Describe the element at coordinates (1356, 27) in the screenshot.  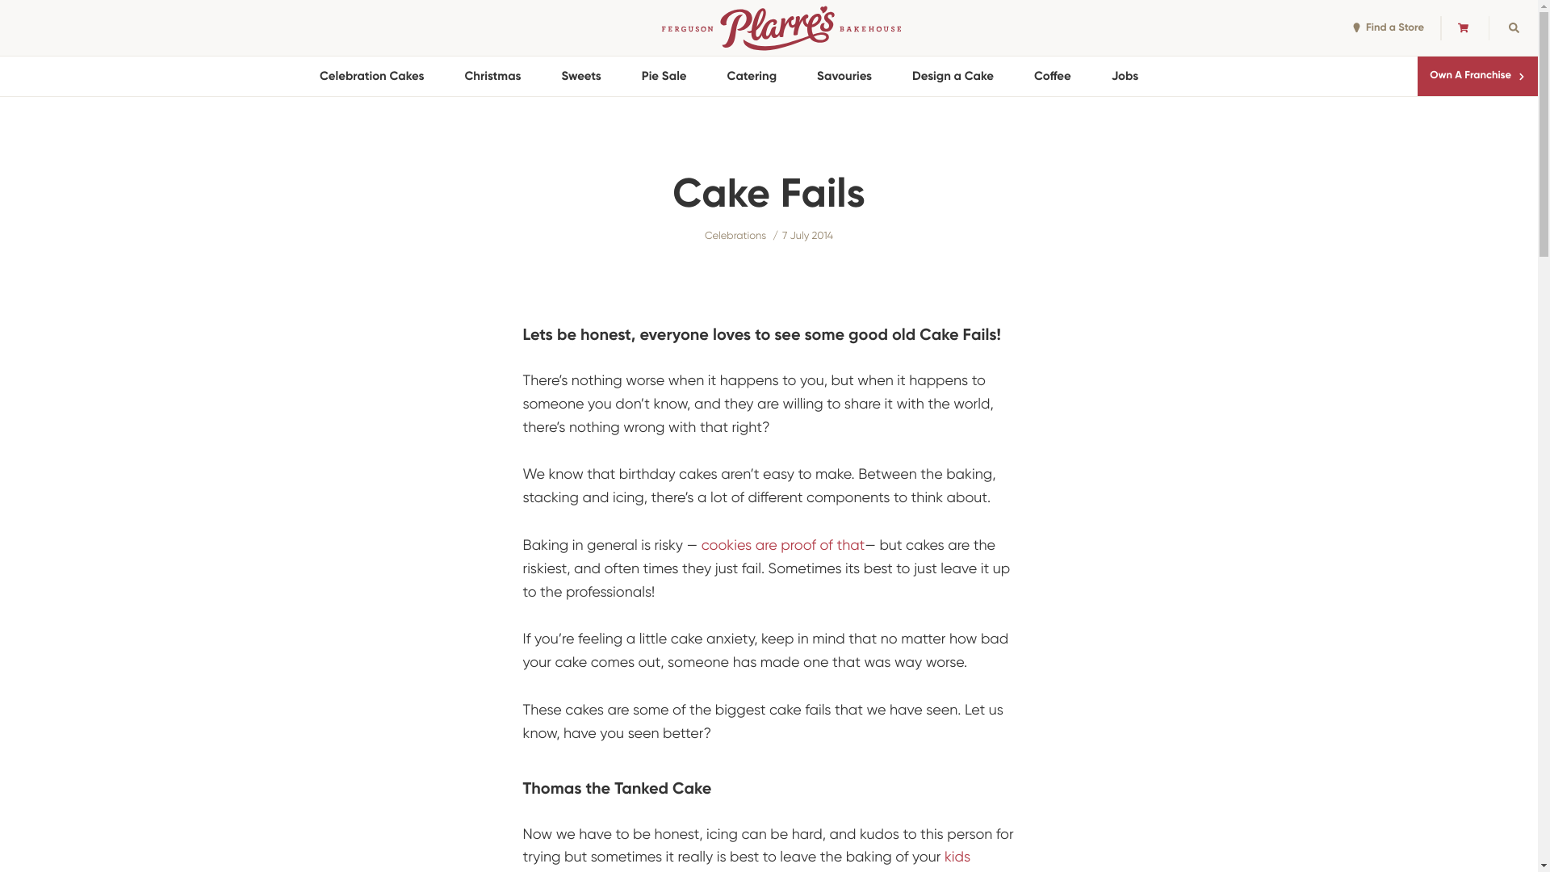
I see `menu-location` at that location.